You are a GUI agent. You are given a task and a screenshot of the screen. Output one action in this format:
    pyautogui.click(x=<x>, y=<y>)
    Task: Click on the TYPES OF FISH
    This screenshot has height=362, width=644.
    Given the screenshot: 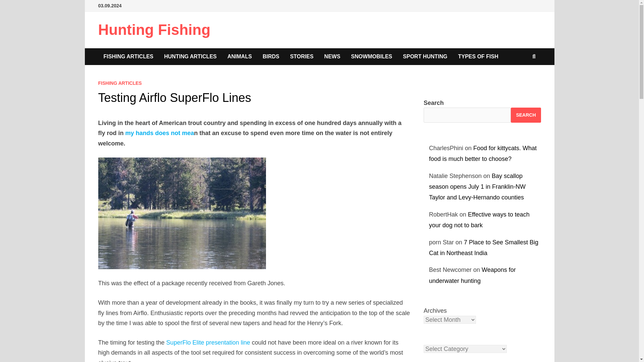 What is the action you would take?
    pyautogui.click(x=478, y=56)
    